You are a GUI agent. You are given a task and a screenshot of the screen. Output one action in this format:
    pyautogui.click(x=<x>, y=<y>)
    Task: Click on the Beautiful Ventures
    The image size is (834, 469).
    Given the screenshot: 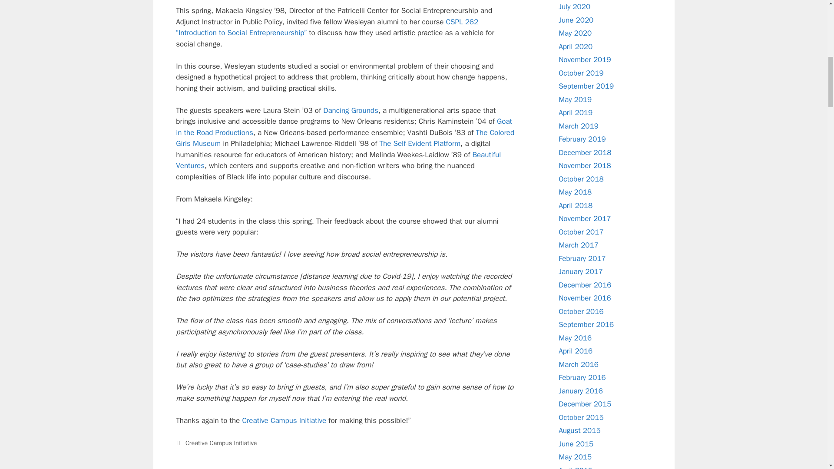 What is the action you would take?
    pyautogui.click(x=338, y=160)
    